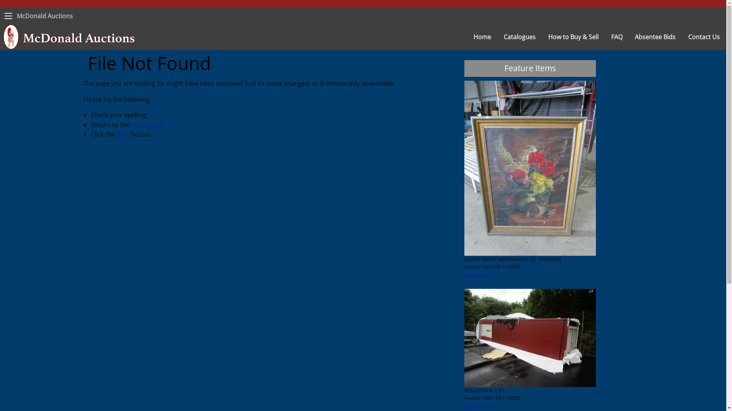 Image resolution: width=732 pixels, height=411 pixels. Describe the element at coordinates (480, 275) in the screenshot. I see `More Info...` at that location.